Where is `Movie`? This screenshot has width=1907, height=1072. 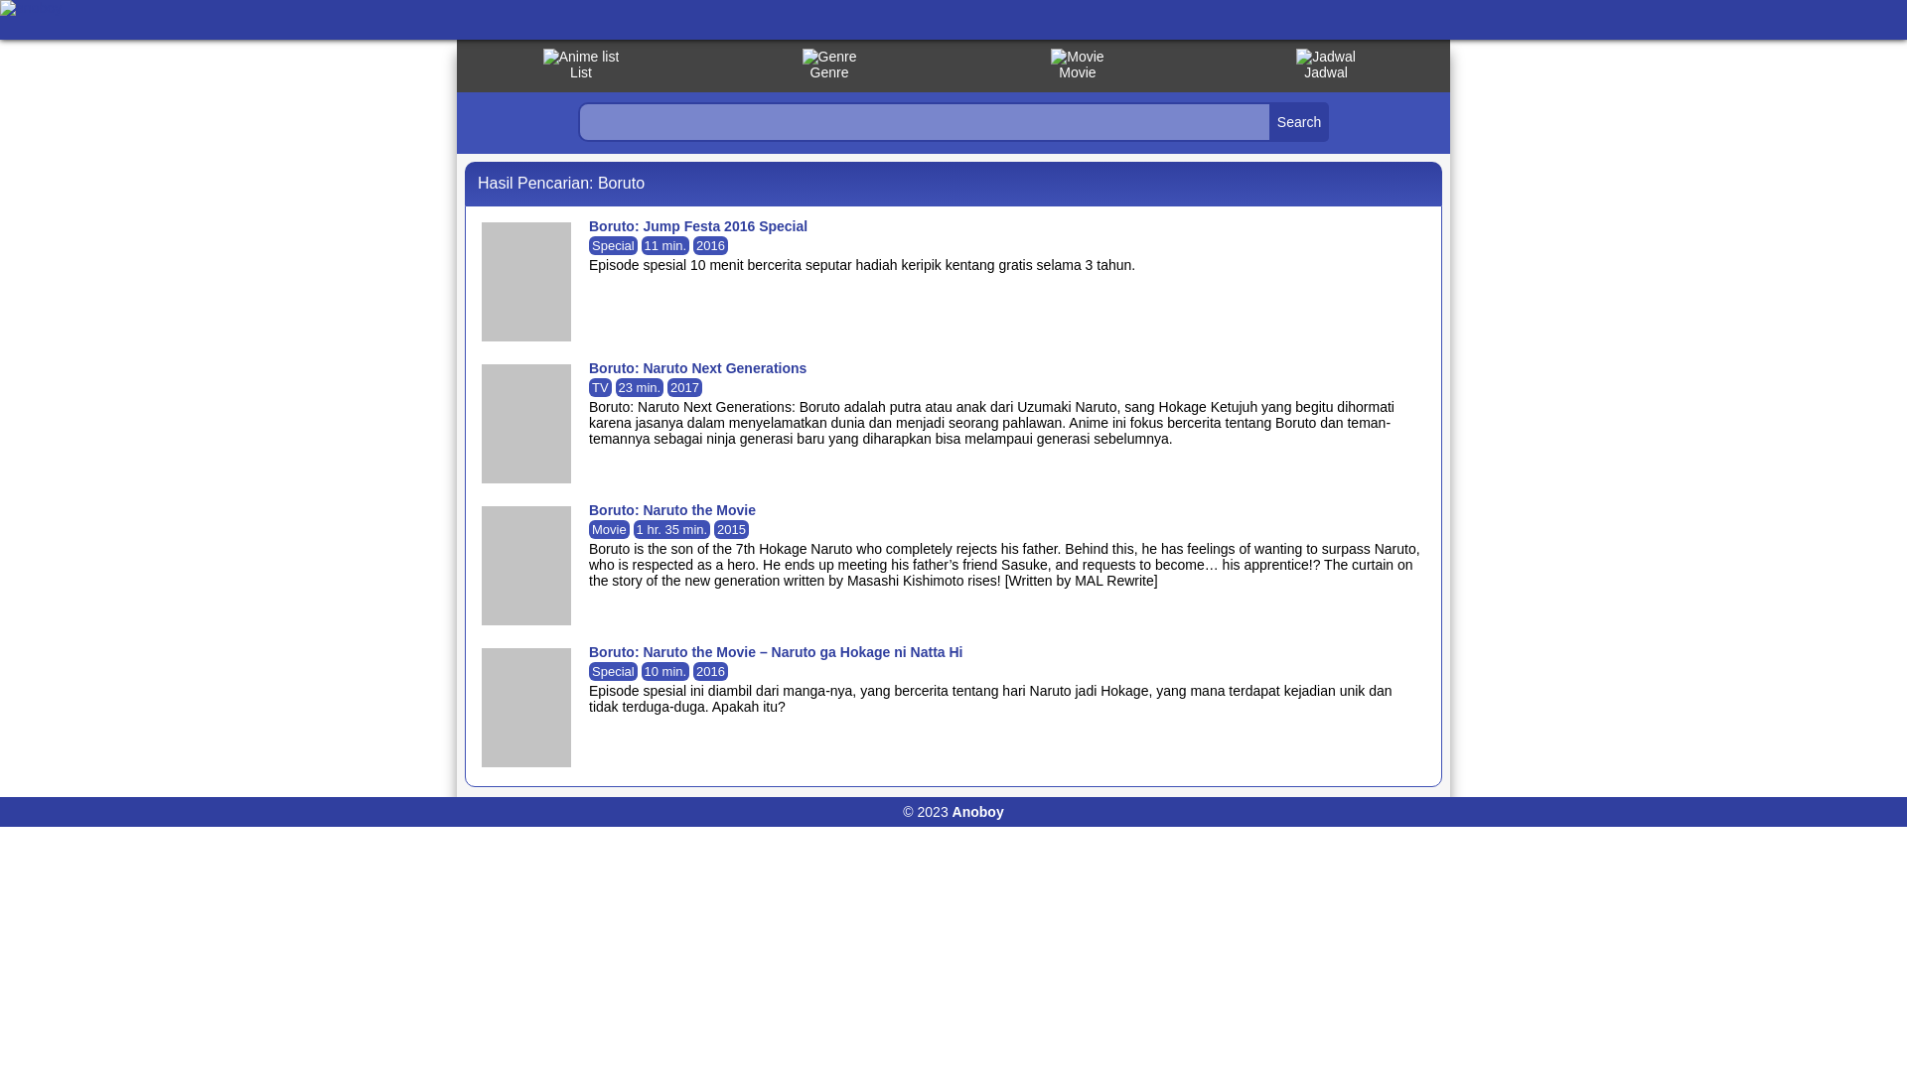
Movie is located at coordinates (1078, 66).